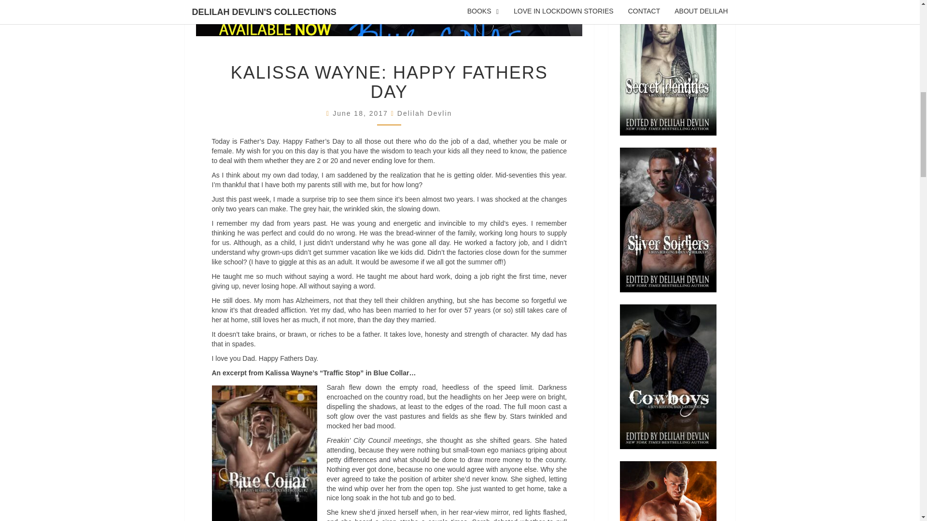  What do you see at coordinates (425, 113) in the screenshot?
I see `Delilah Devlin` at bounding box center [425, 113].